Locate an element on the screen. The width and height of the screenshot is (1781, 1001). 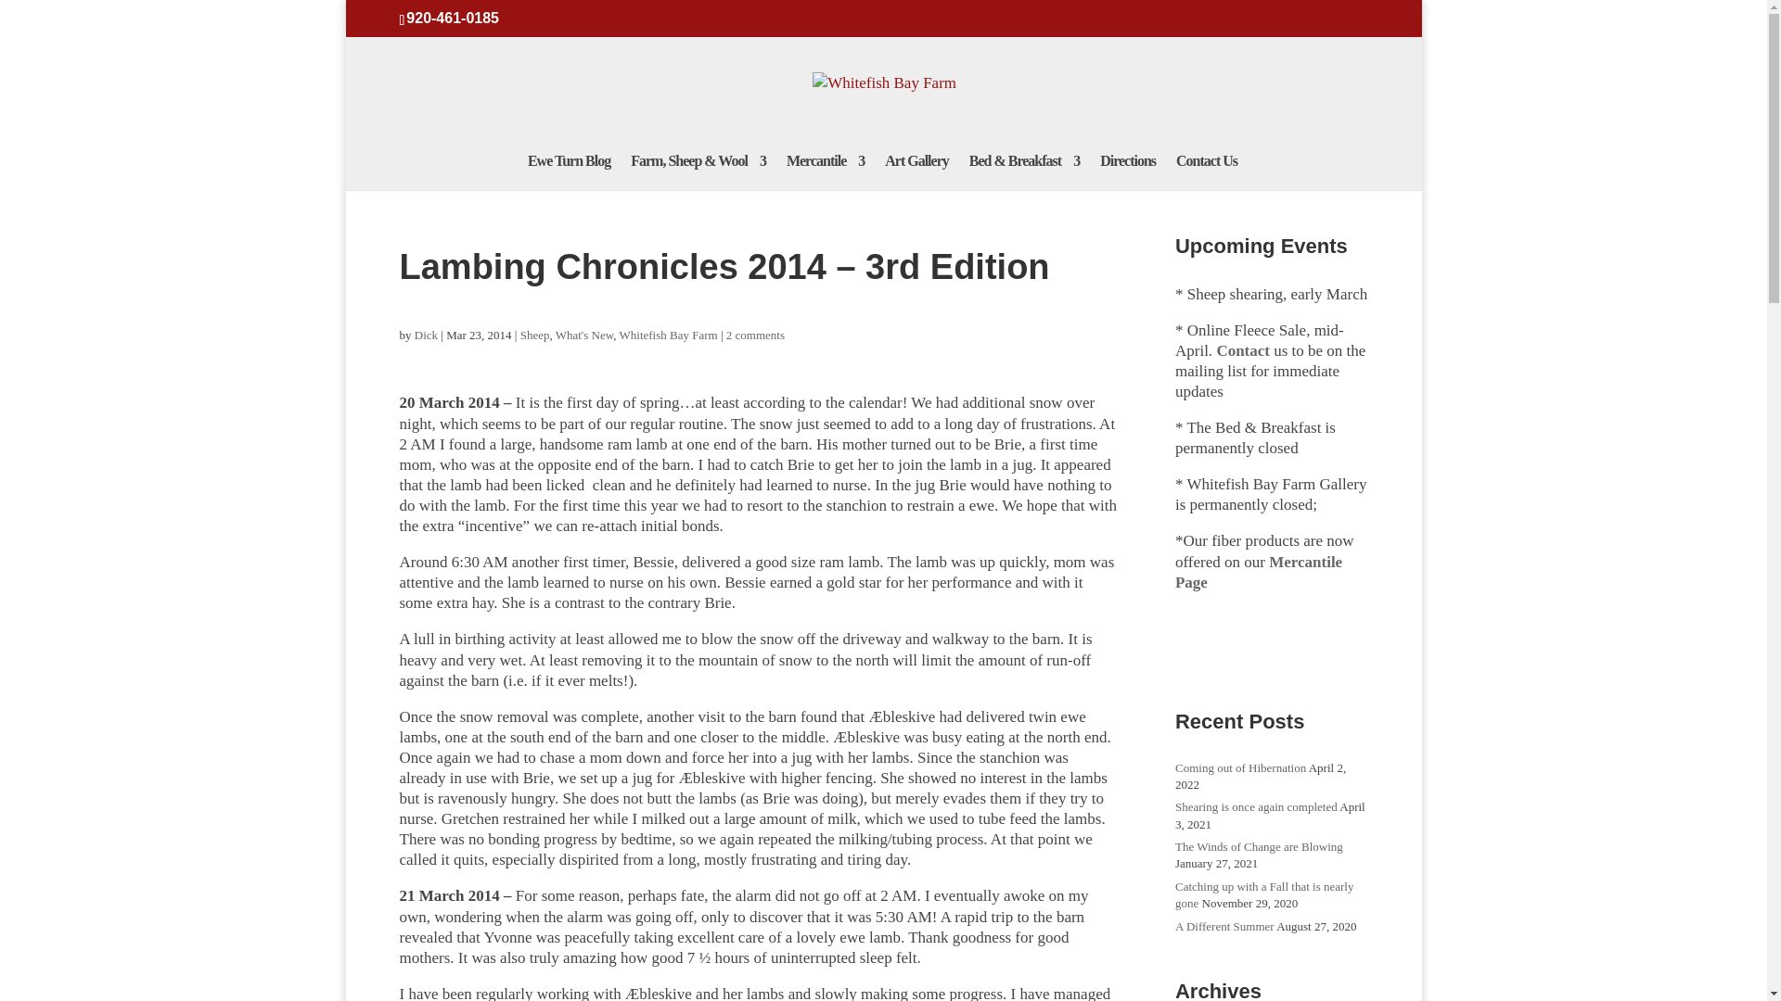
Whitefish Bay Farm is located at coordinates (668, 336).